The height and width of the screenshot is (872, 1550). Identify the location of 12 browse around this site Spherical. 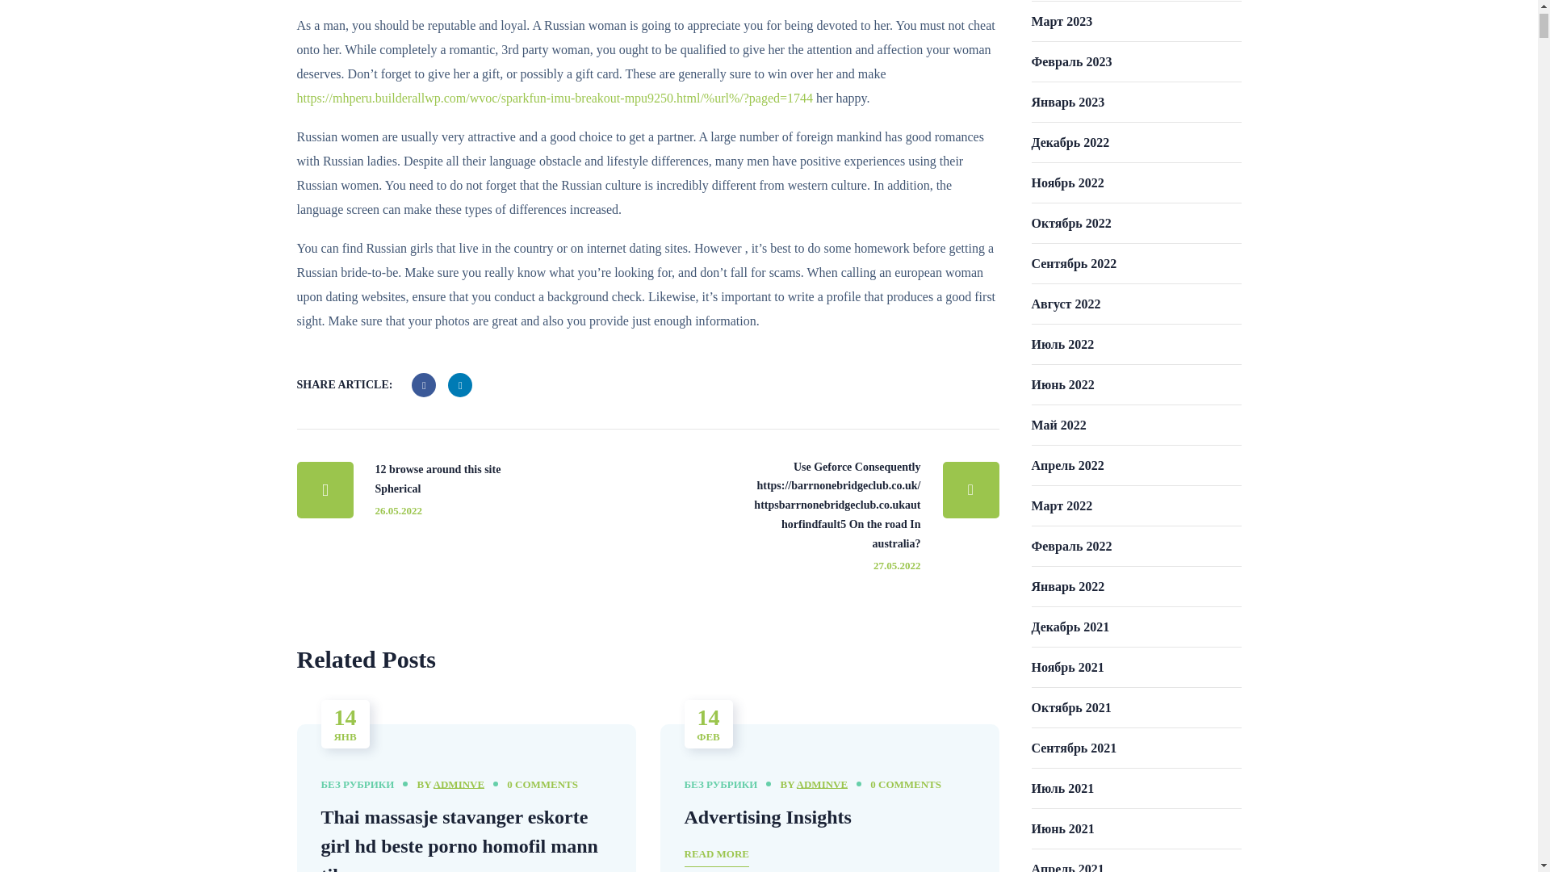
(446, 489).